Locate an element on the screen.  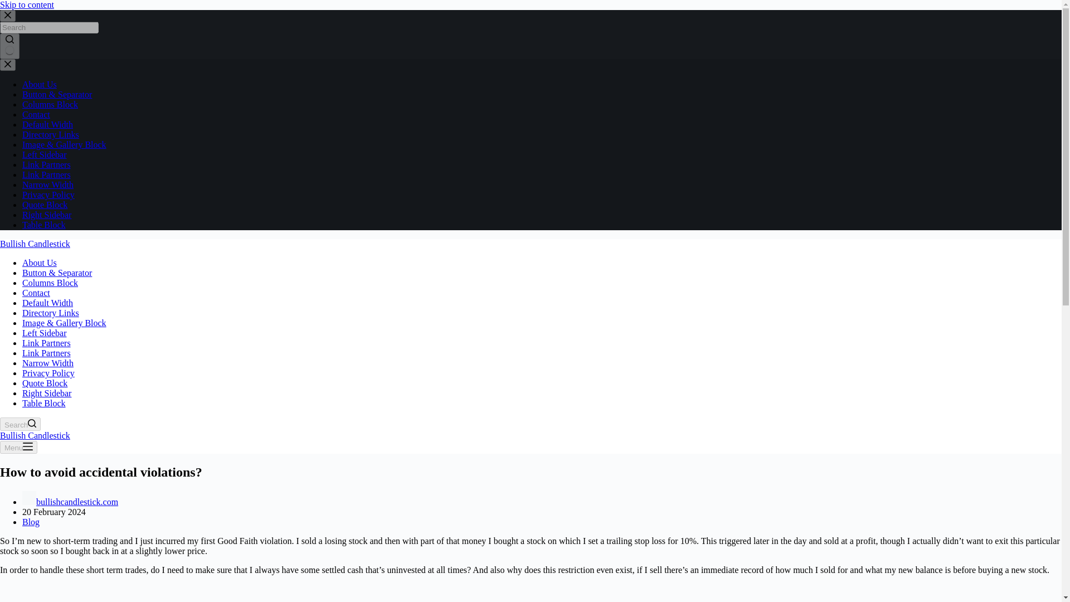
Contact is located at coordinates (36, 293).